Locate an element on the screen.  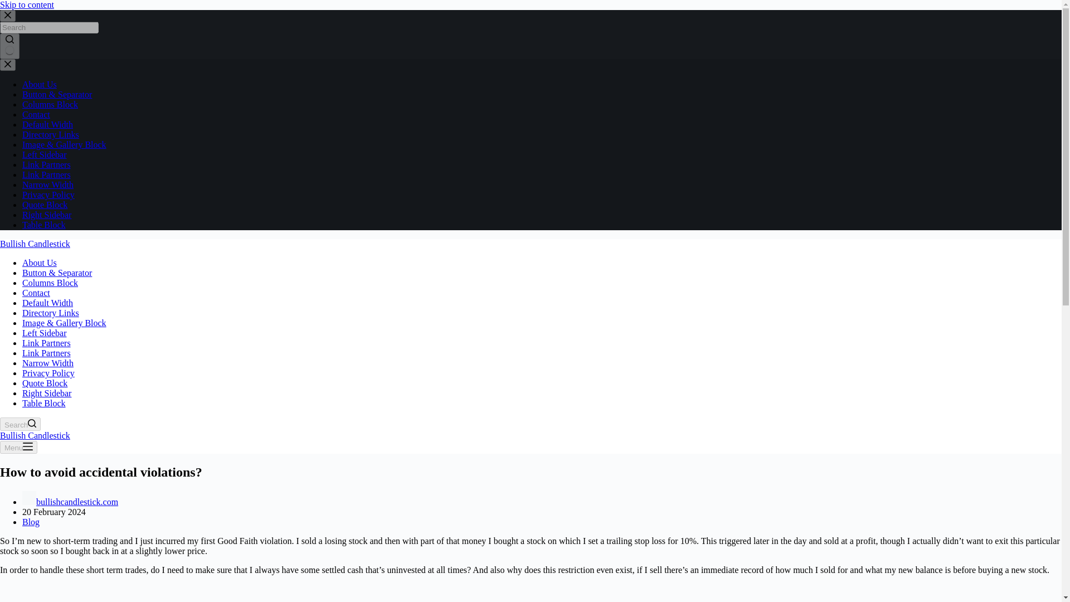
Contact is located at coordinates (36, 293).